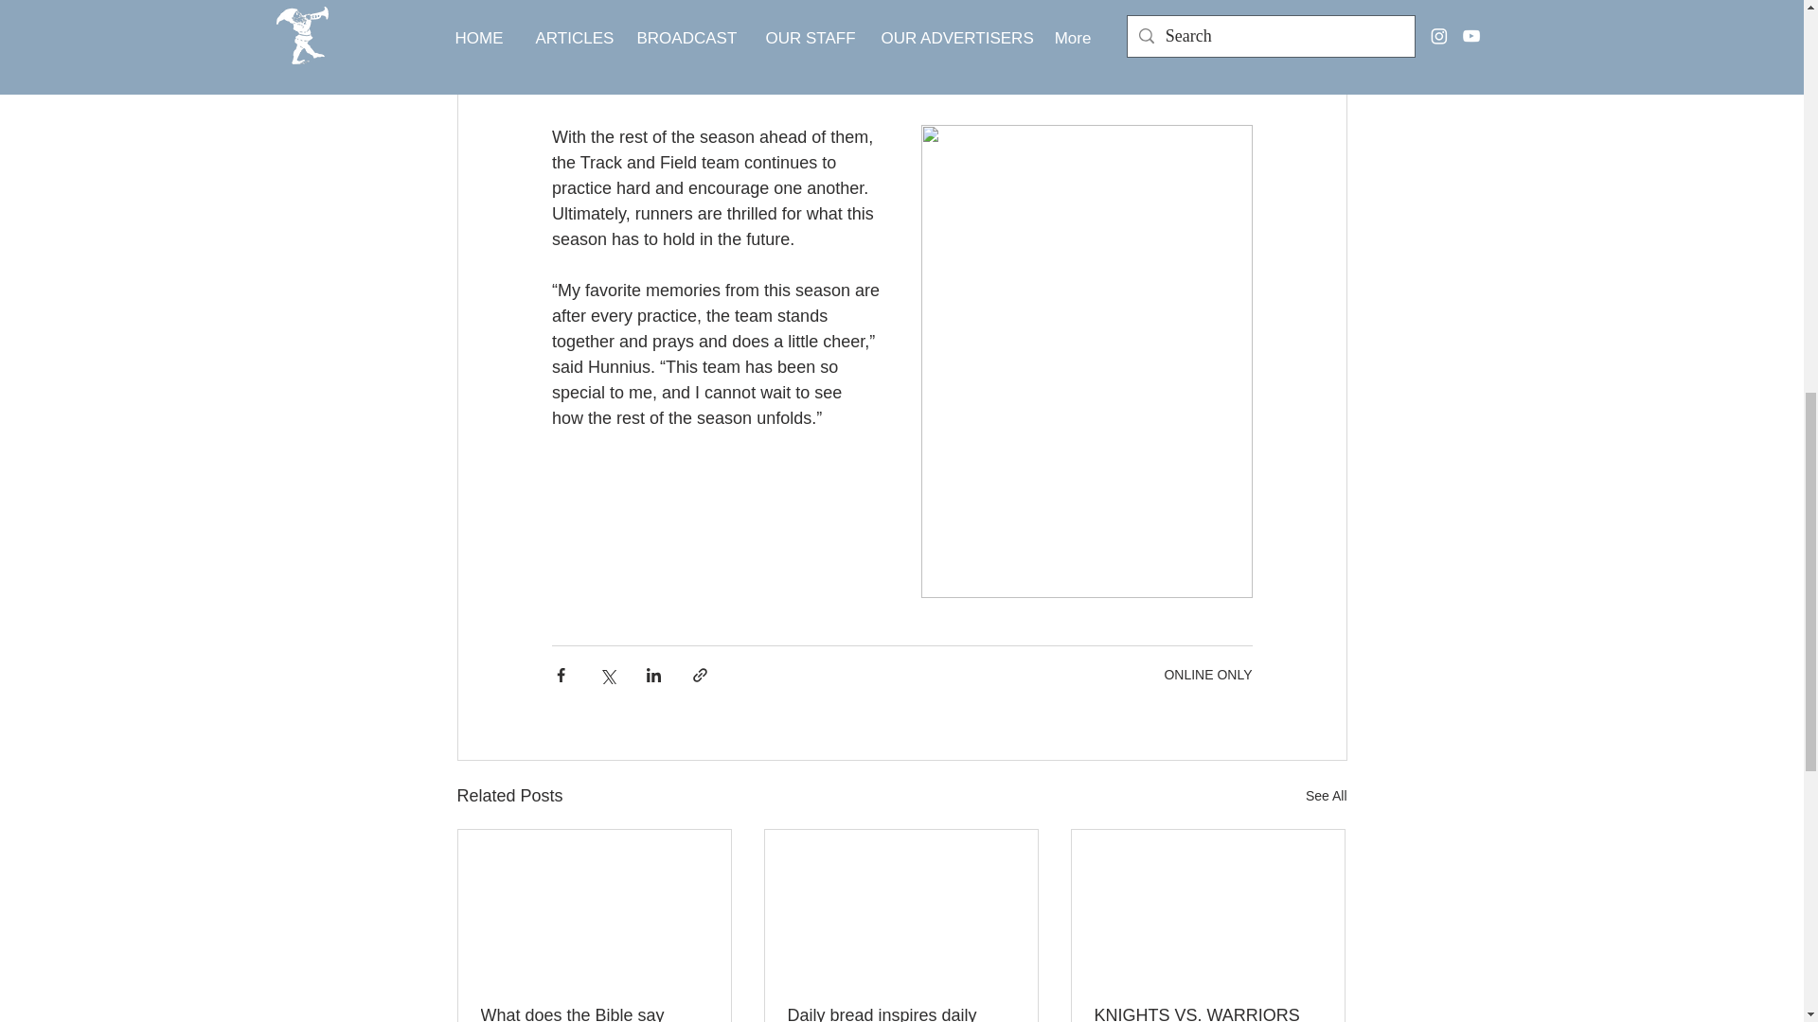 This screenshot has height=1022, width=1818. I want to click on KNIGHTS VS. WARRIORS, so click(1207, 1013).